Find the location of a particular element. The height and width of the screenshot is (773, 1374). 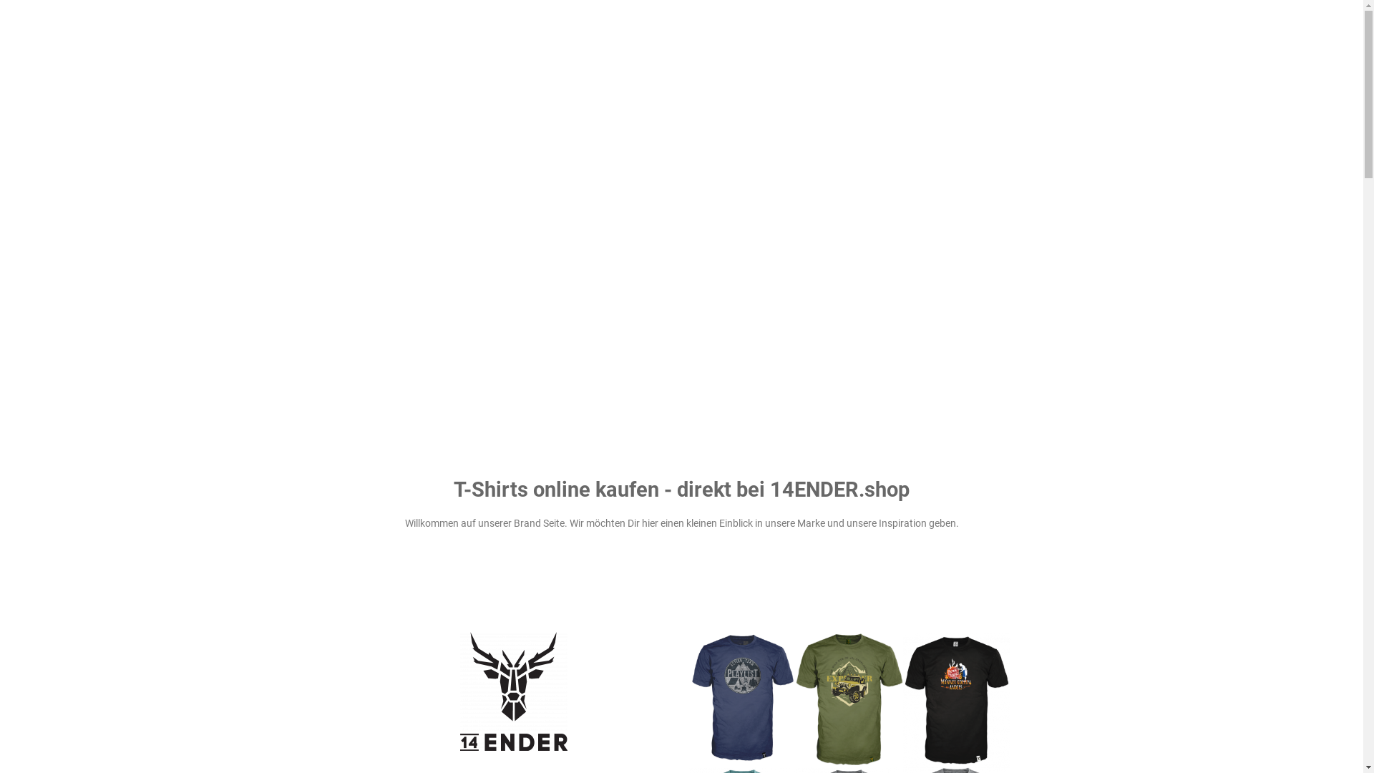

joern@14ender.com is located at coordinates (347, 711).